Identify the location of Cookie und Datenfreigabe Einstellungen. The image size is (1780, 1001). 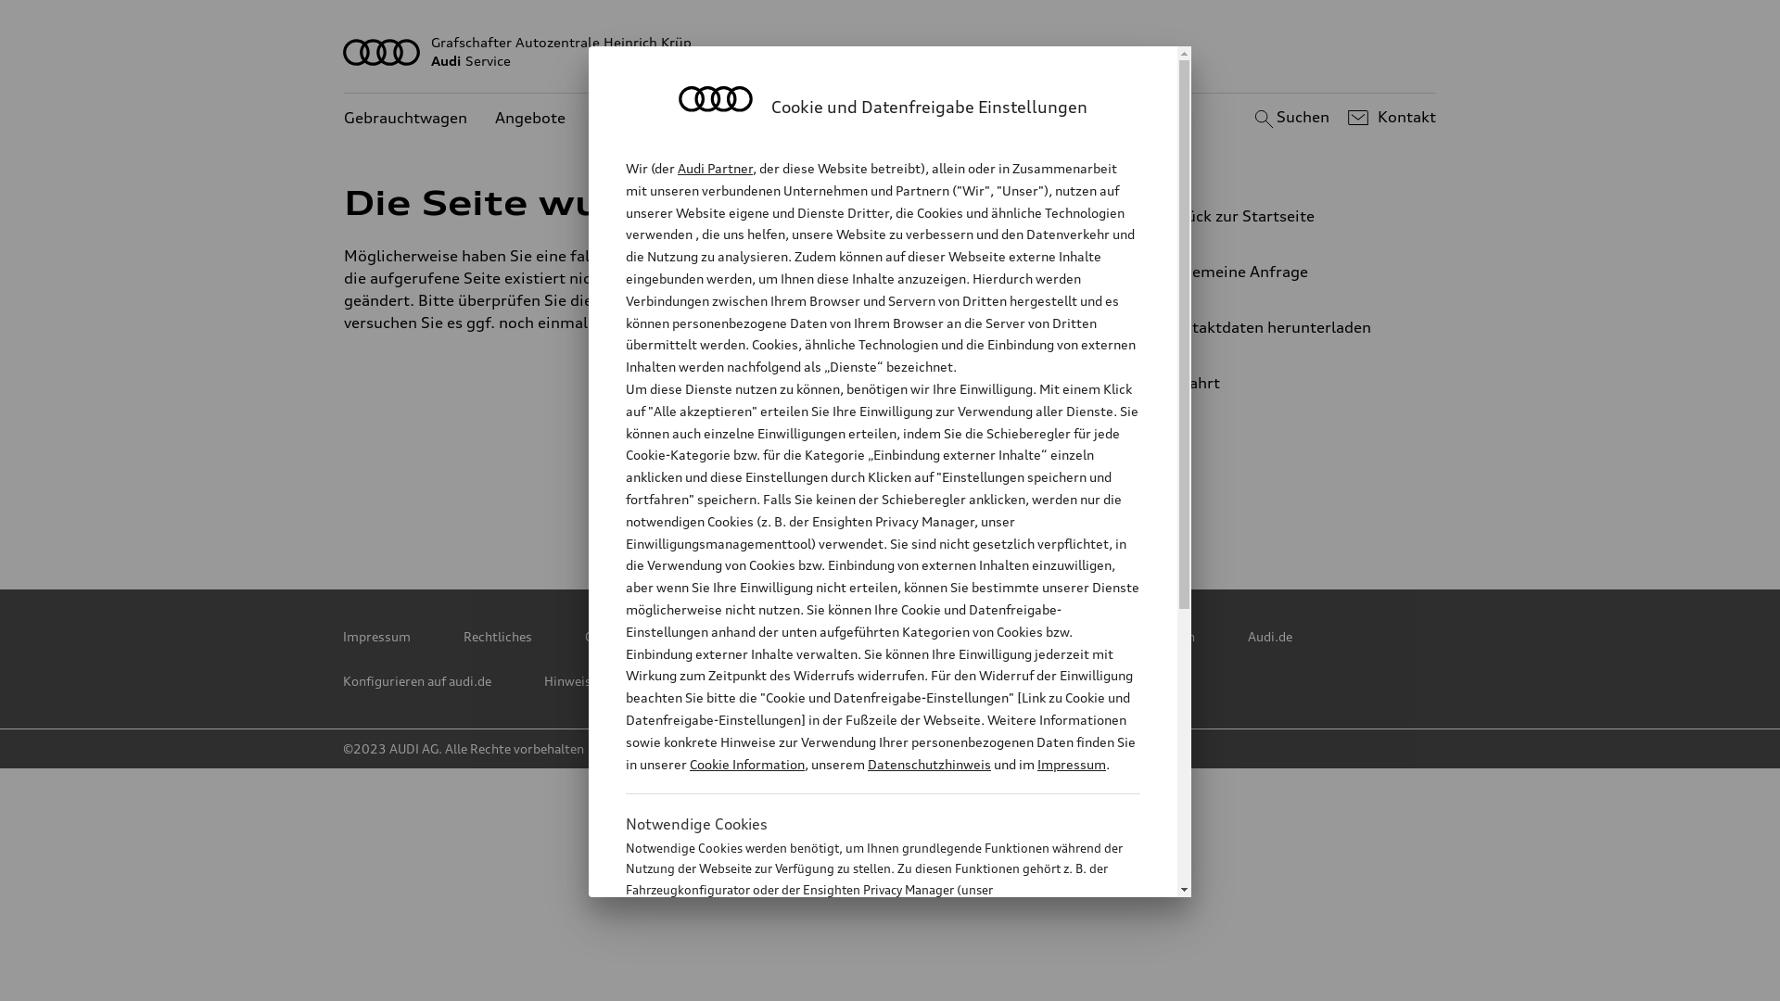
(1078, 637).